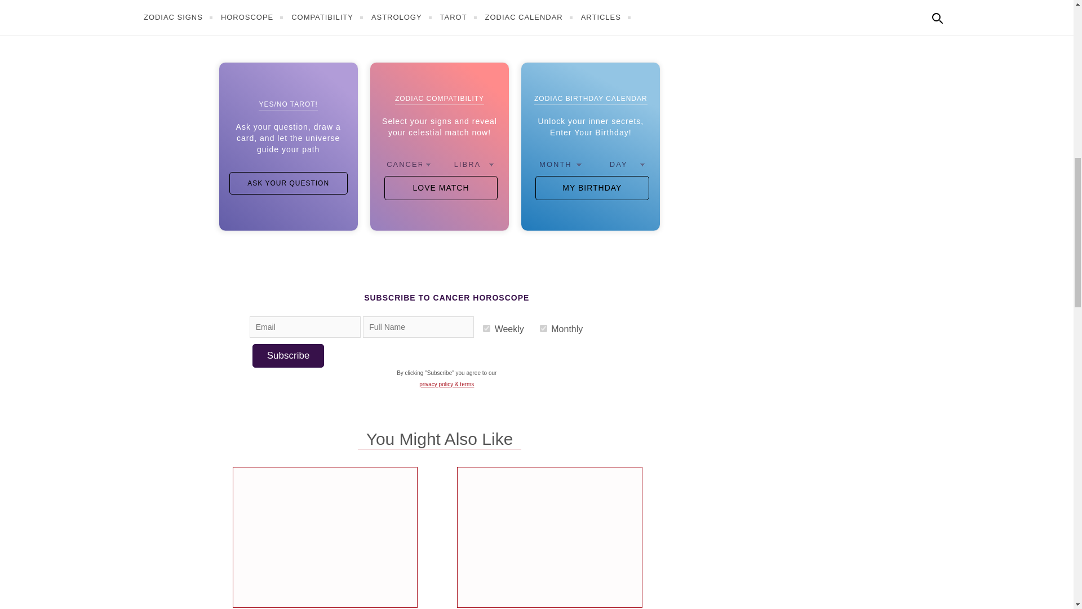 The image size is (1082, 609). What do you see at coordinates (486, 328) in the screenshot?
I see `weekly` at bounding box center [486, 328].